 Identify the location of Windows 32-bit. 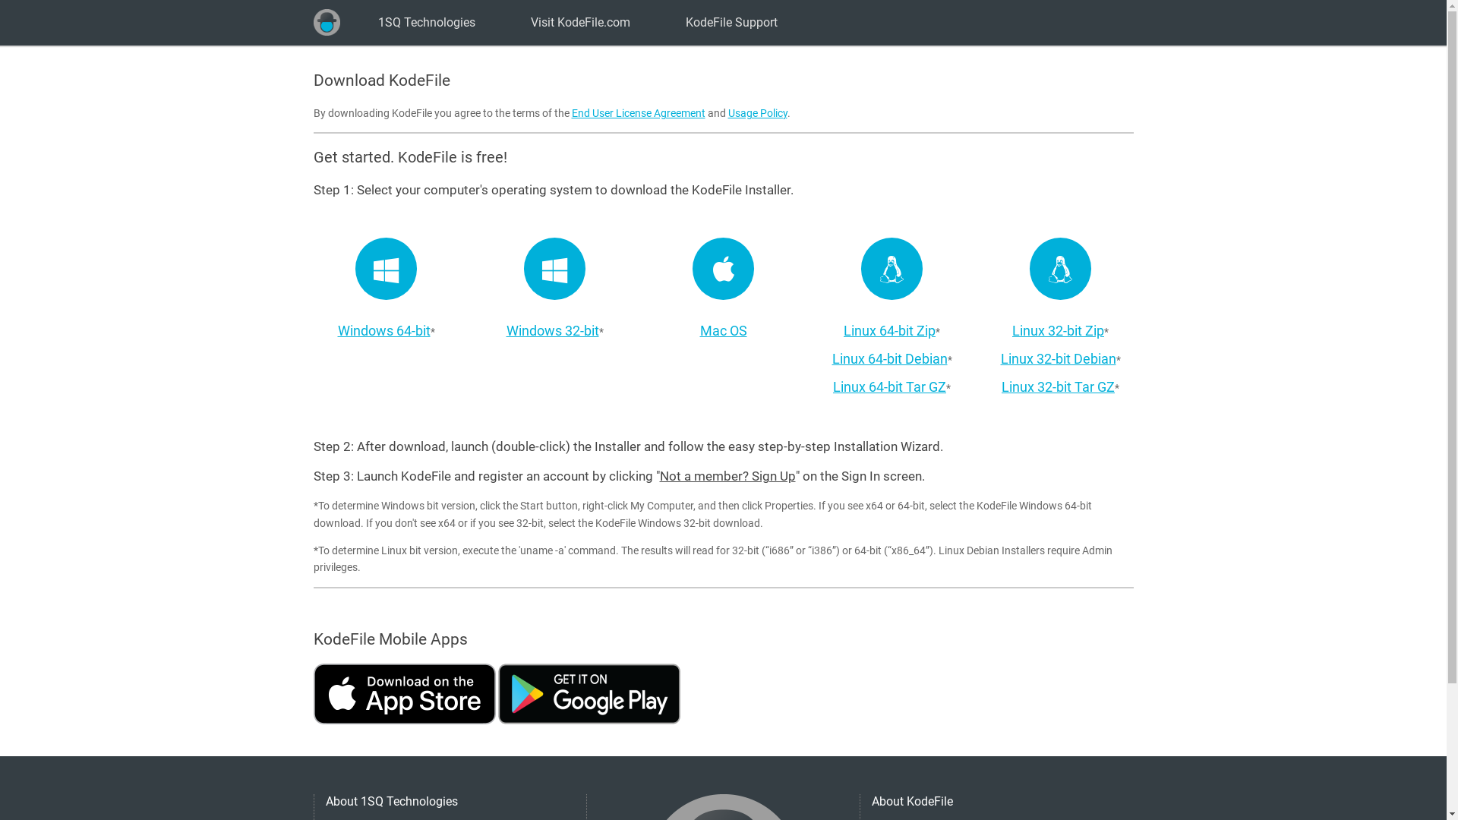
(552, 331).